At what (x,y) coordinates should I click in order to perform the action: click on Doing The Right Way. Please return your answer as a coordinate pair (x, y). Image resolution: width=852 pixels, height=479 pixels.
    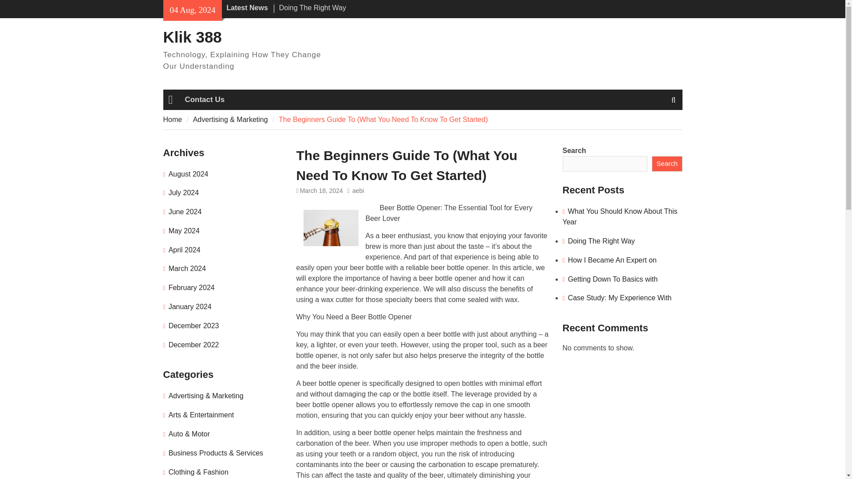
    Looking at the image, I should click on (601, 240).